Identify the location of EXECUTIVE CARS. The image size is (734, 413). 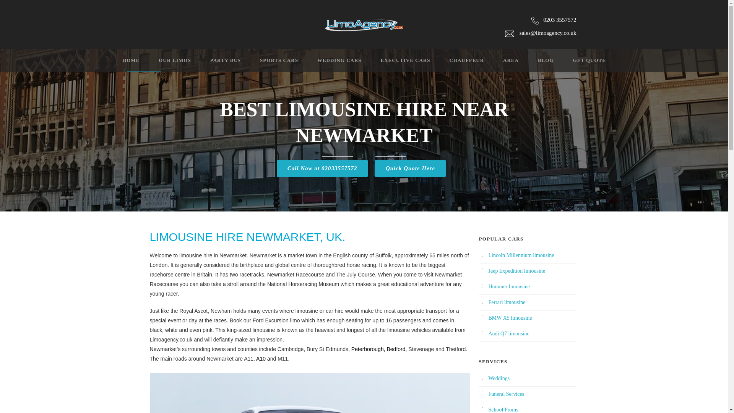
(396, 63).